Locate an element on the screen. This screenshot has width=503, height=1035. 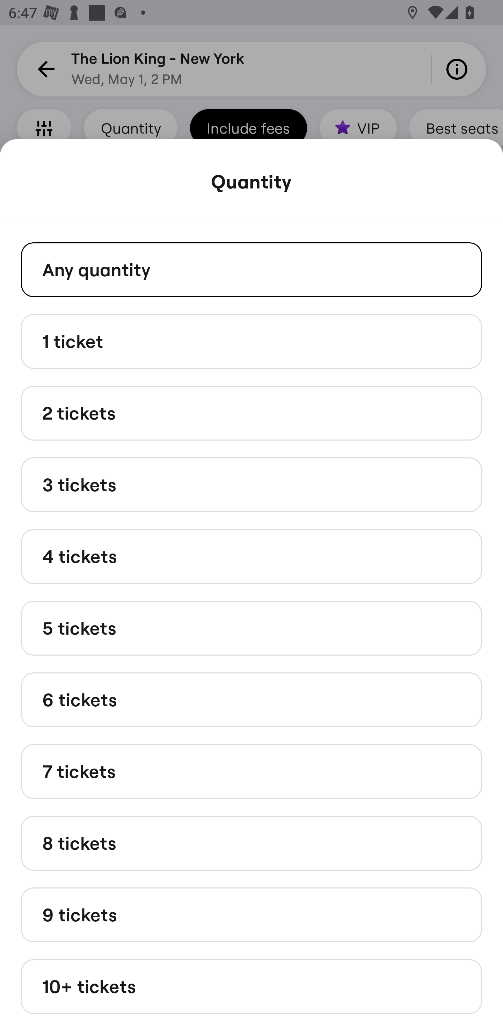
Any quantity is located at coordinates (251, 269).